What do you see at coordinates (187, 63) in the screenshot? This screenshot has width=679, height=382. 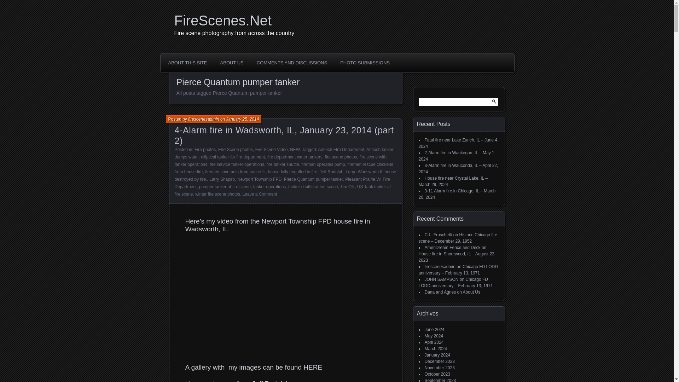 I see `ABOUT THIS SITE` at bounding box center [187, 63].